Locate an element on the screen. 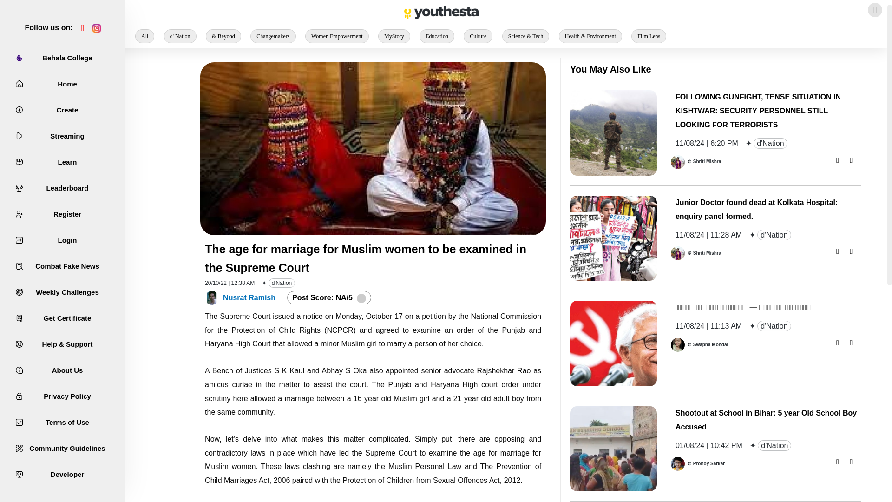 This screenshot has height=502, width=892. Changemakers is located at coordinates (273, 36).